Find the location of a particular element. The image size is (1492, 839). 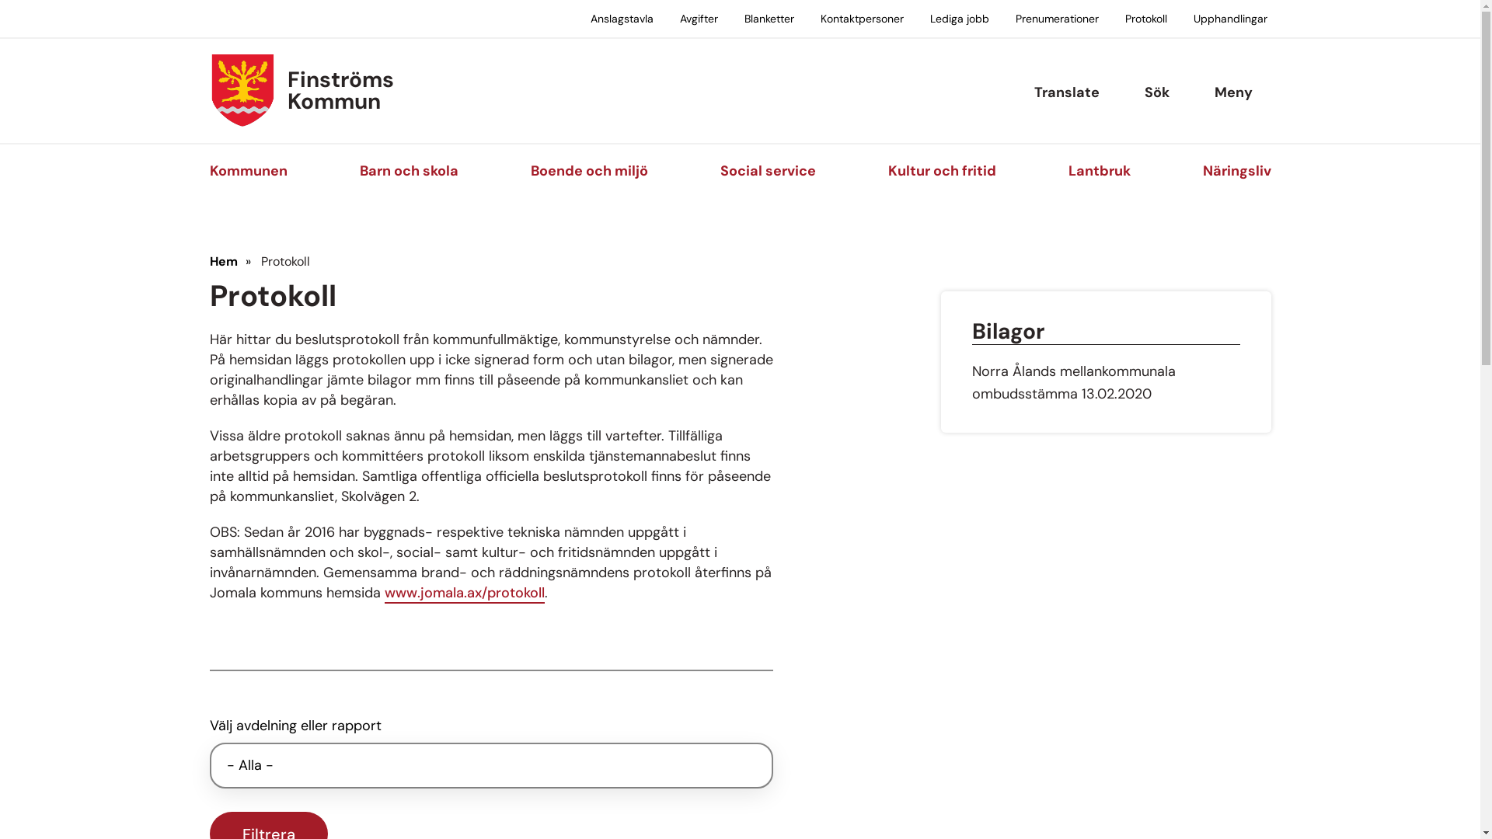

Protokoll is located at coordinates (1145, 19).